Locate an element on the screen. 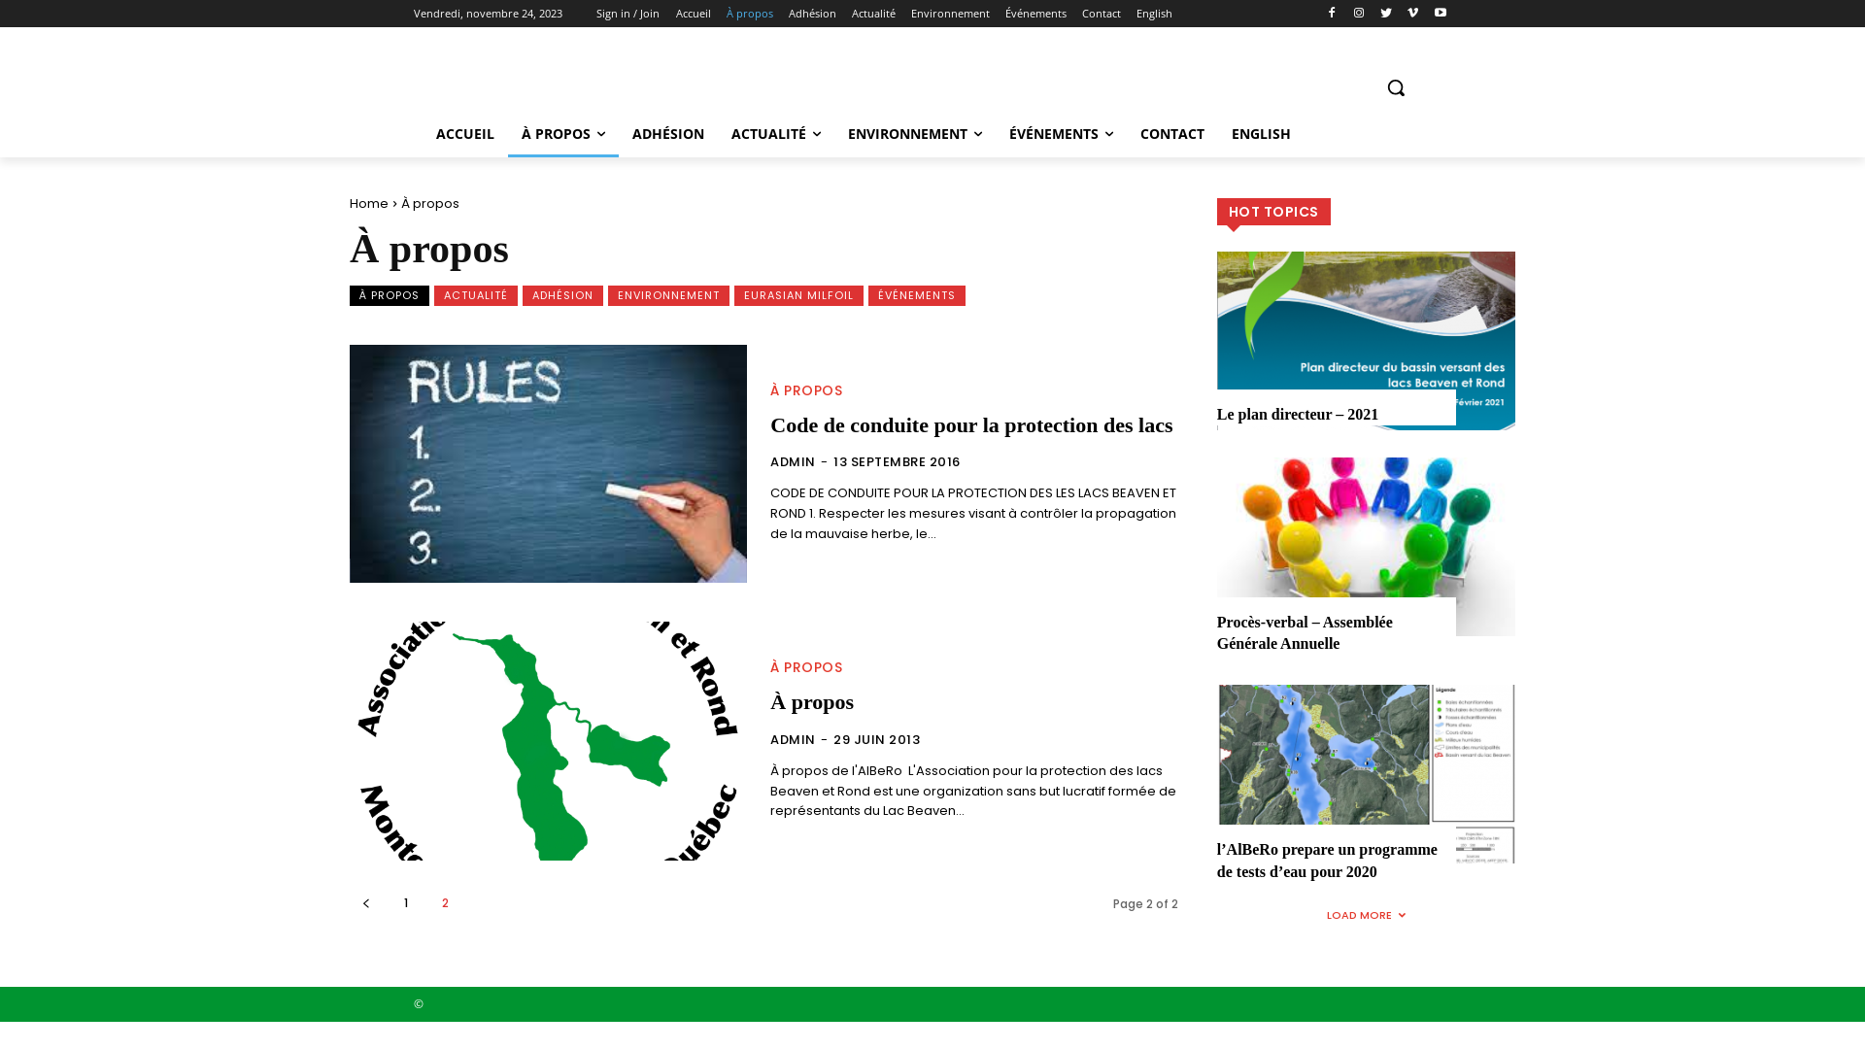 This screenshot has width=1865, height=1049. Home is located at coordinates (369, 204).